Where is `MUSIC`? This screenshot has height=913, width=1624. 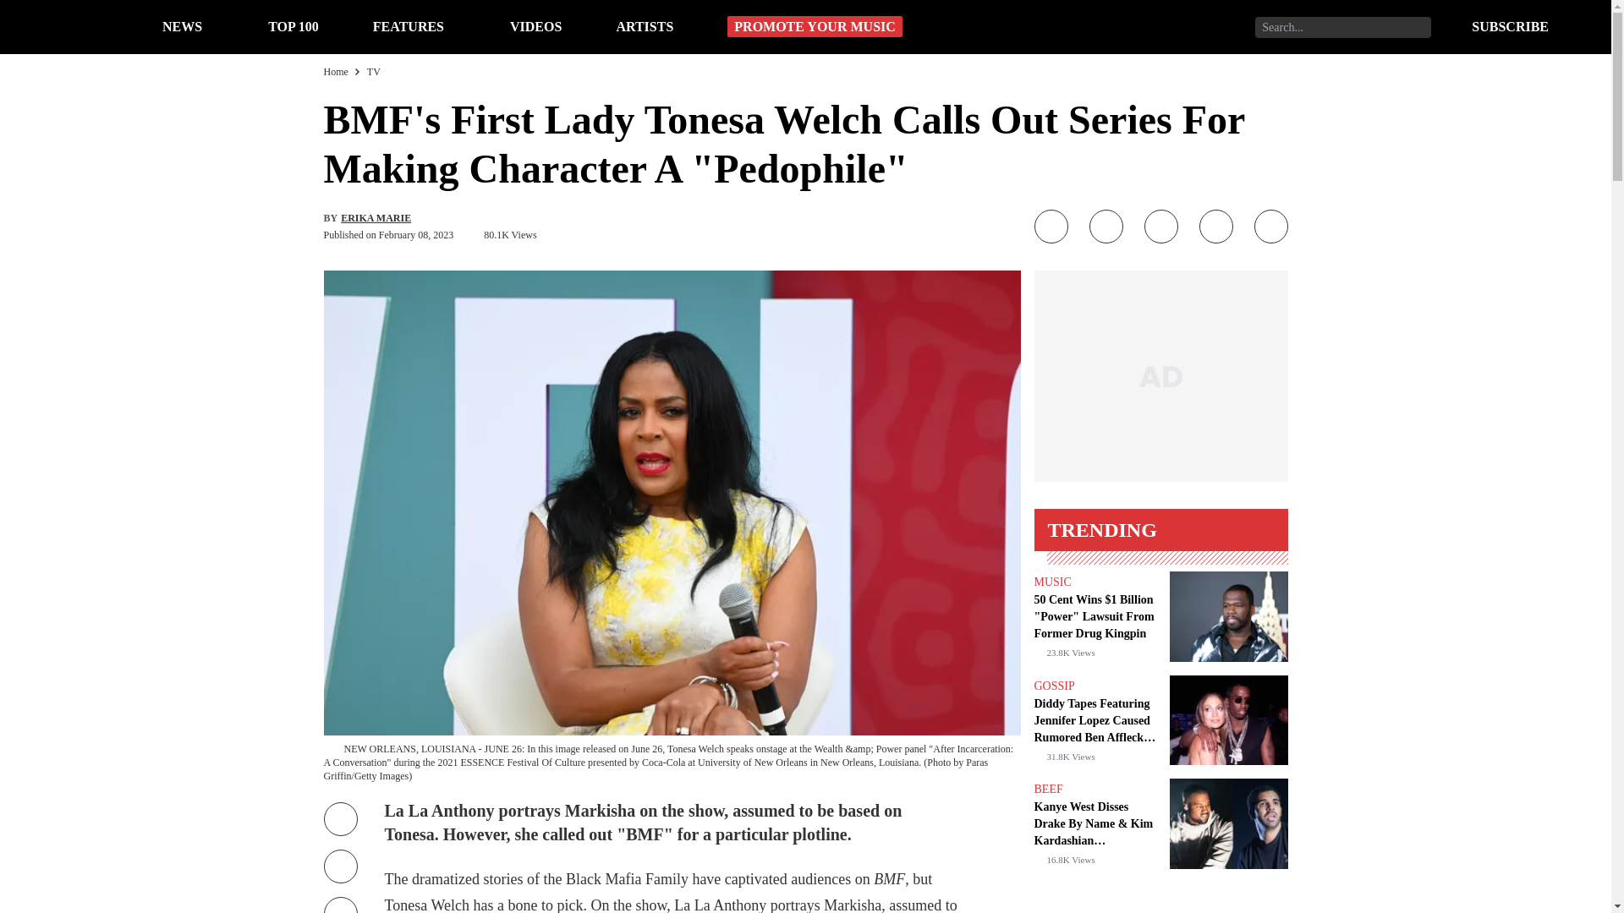 MUSIC is located at coordinates (1051, 582).